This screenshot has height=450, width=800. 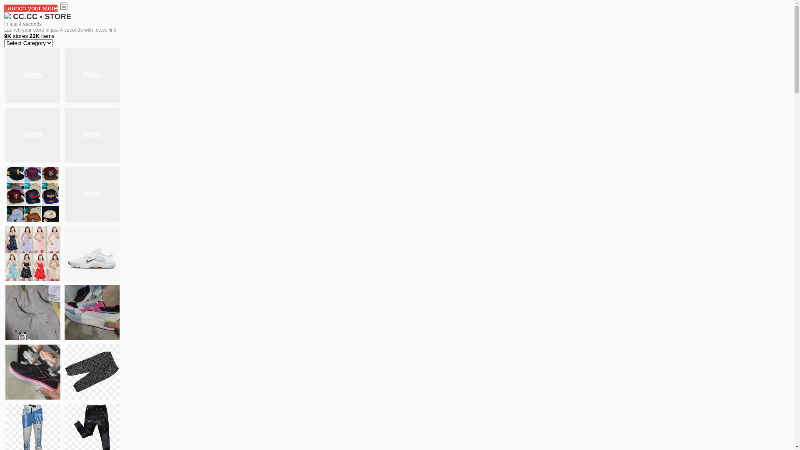 What do you see at coordinates (33, 135) in the screenshot?
I see `shoes for boys` at bounding box center [33, 135].